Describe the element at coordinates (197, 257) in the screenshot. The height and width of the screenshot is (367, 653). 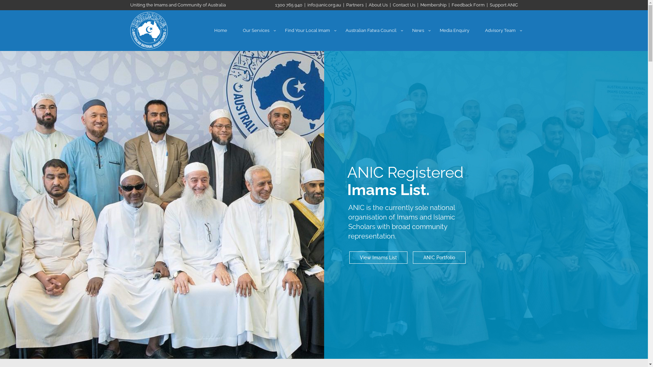
I see `ANIC Portfolio` at that location.